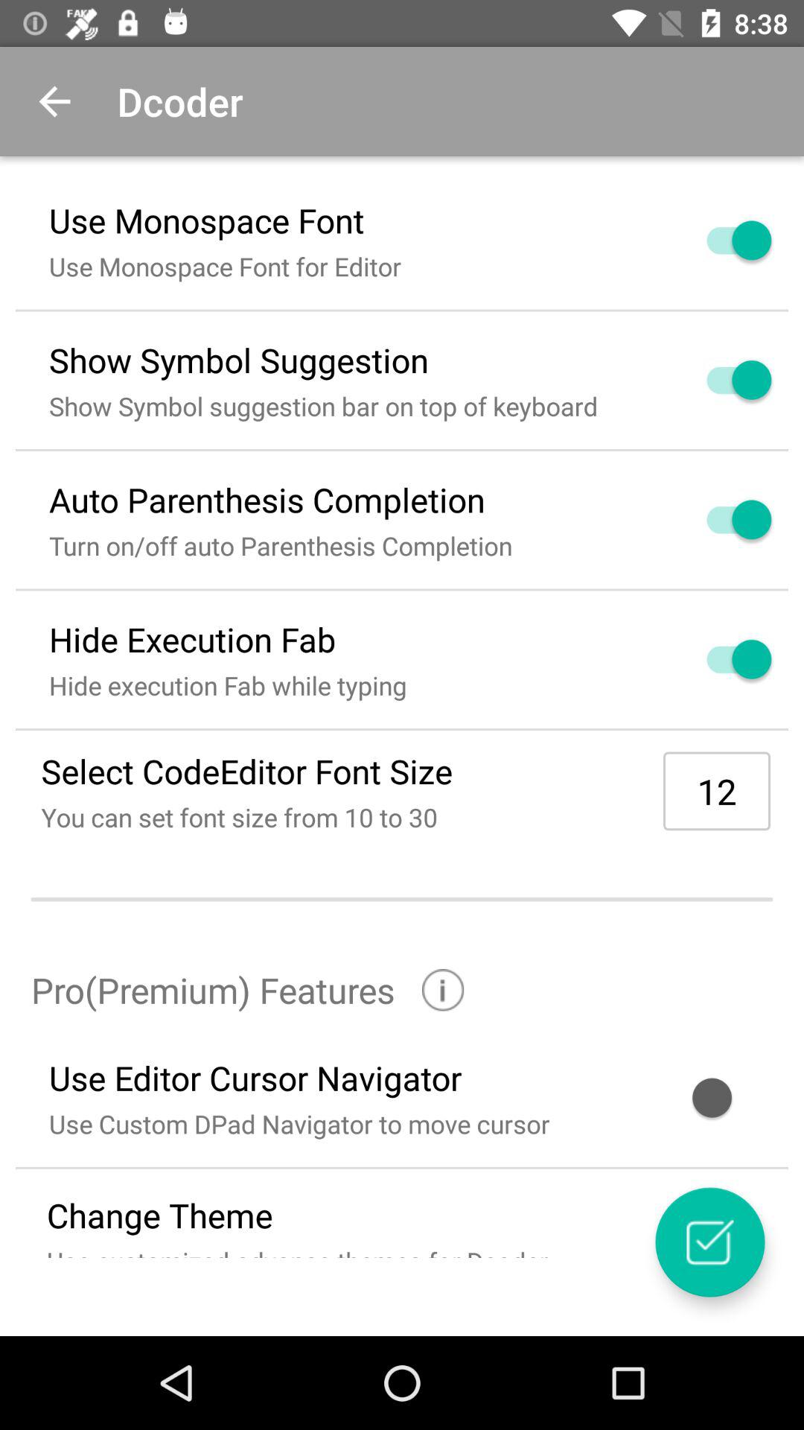  I want to click on change theme, so click(710, 1242).